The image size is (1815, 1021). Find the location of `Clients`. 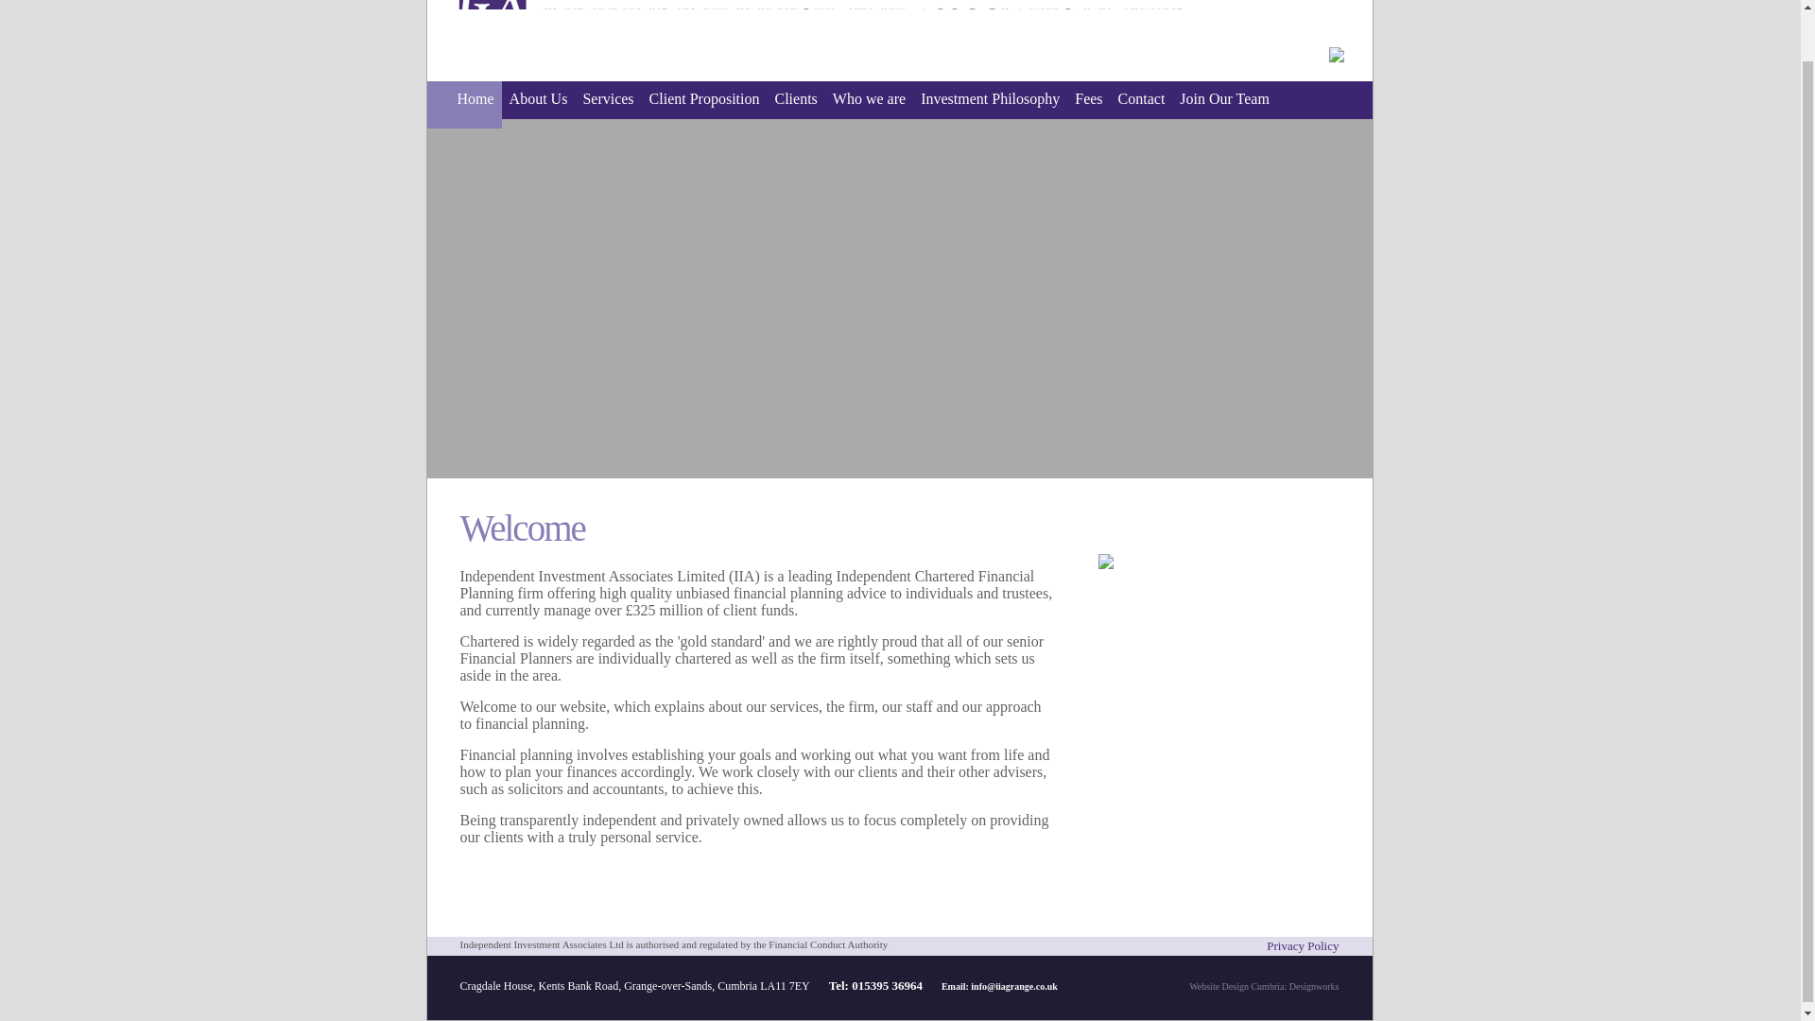

Clients is located at coordinates (796, 105).